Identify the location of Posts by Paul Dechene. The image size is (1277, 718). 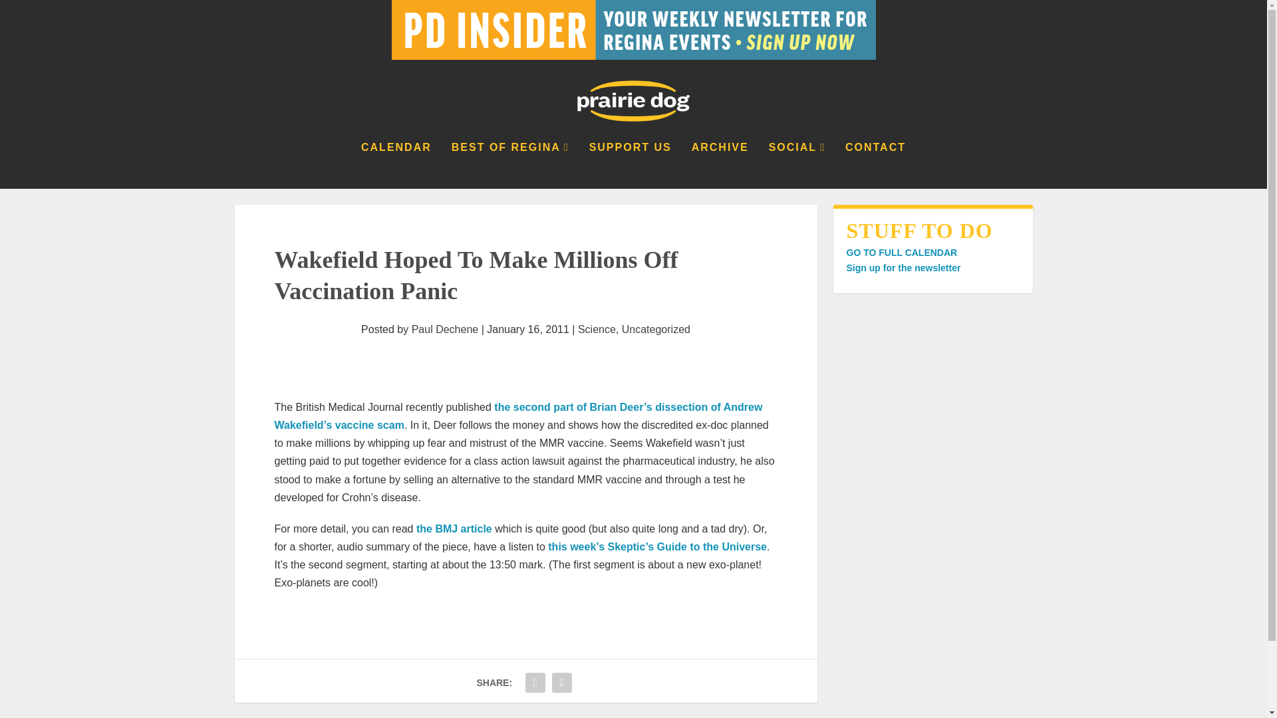
(445, 330).